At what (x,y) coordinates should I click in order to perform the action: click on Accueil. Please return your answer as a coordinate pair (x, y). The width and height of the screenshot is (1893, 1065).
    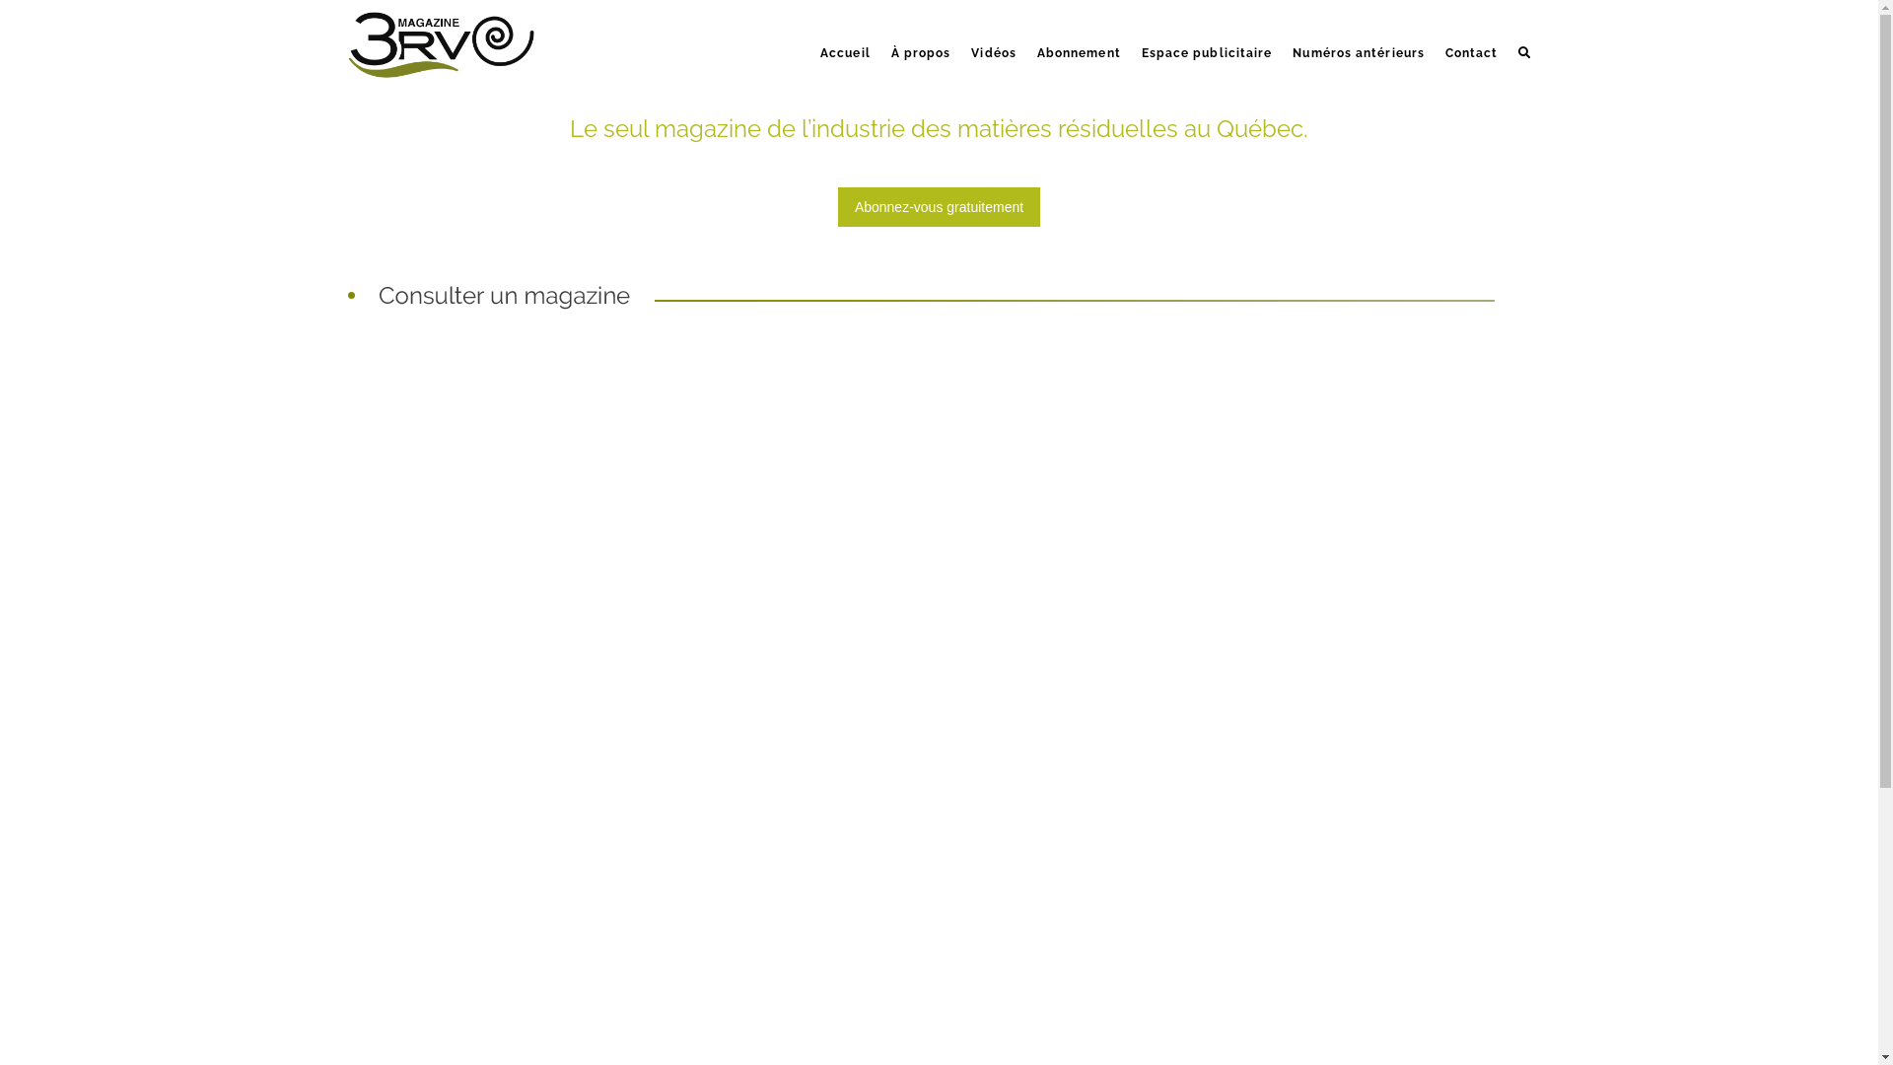
    Looking at the image, I should click on (845, 35).